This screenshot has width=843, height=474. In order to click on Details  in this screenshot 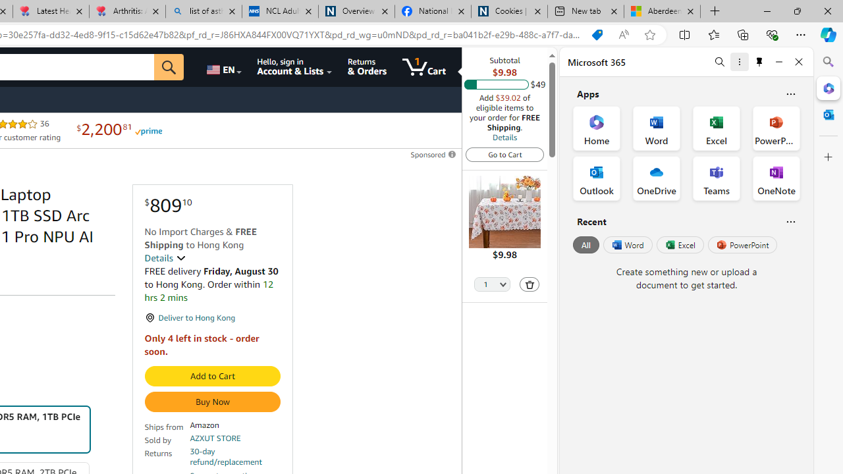, I will do `click(165, 258)`.